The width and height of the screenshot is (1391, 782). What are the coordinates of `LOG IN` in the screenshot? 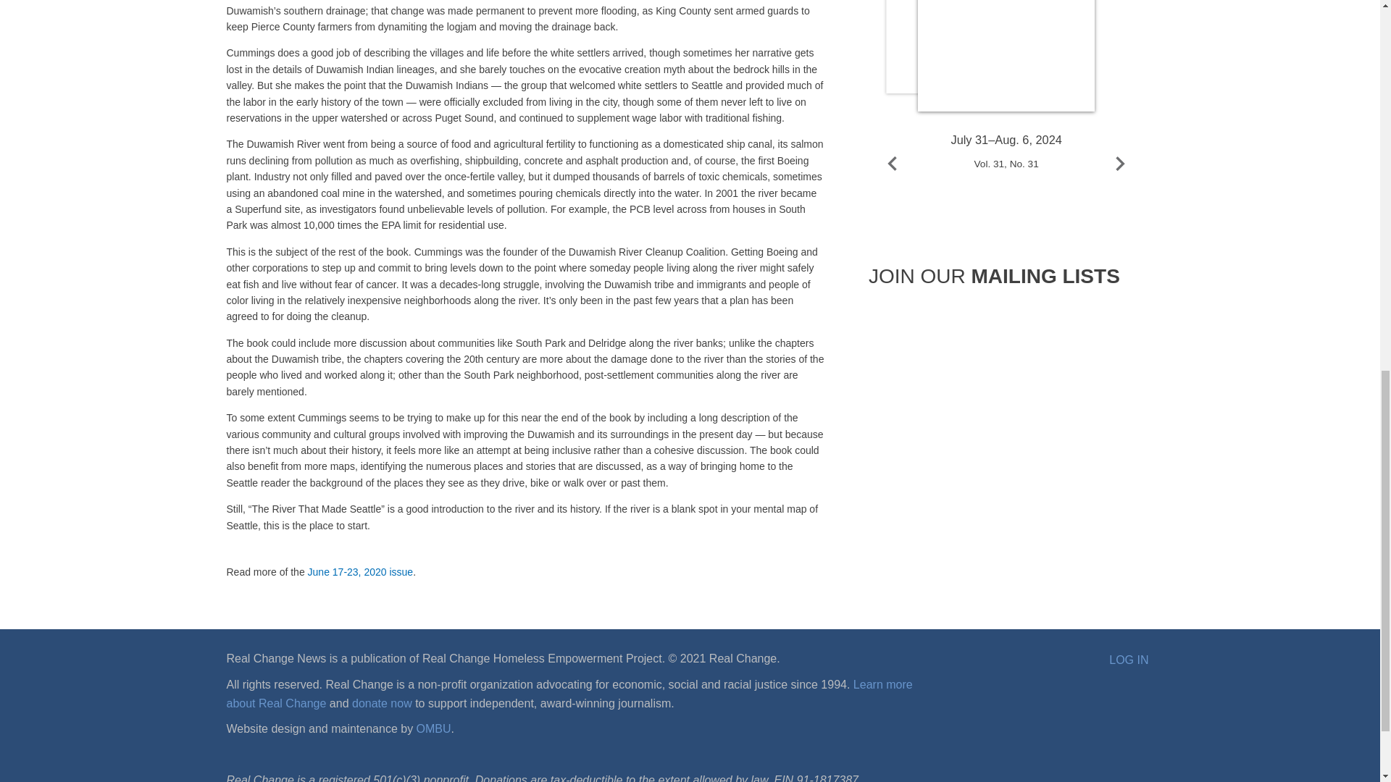 It's located at (1129, 660).